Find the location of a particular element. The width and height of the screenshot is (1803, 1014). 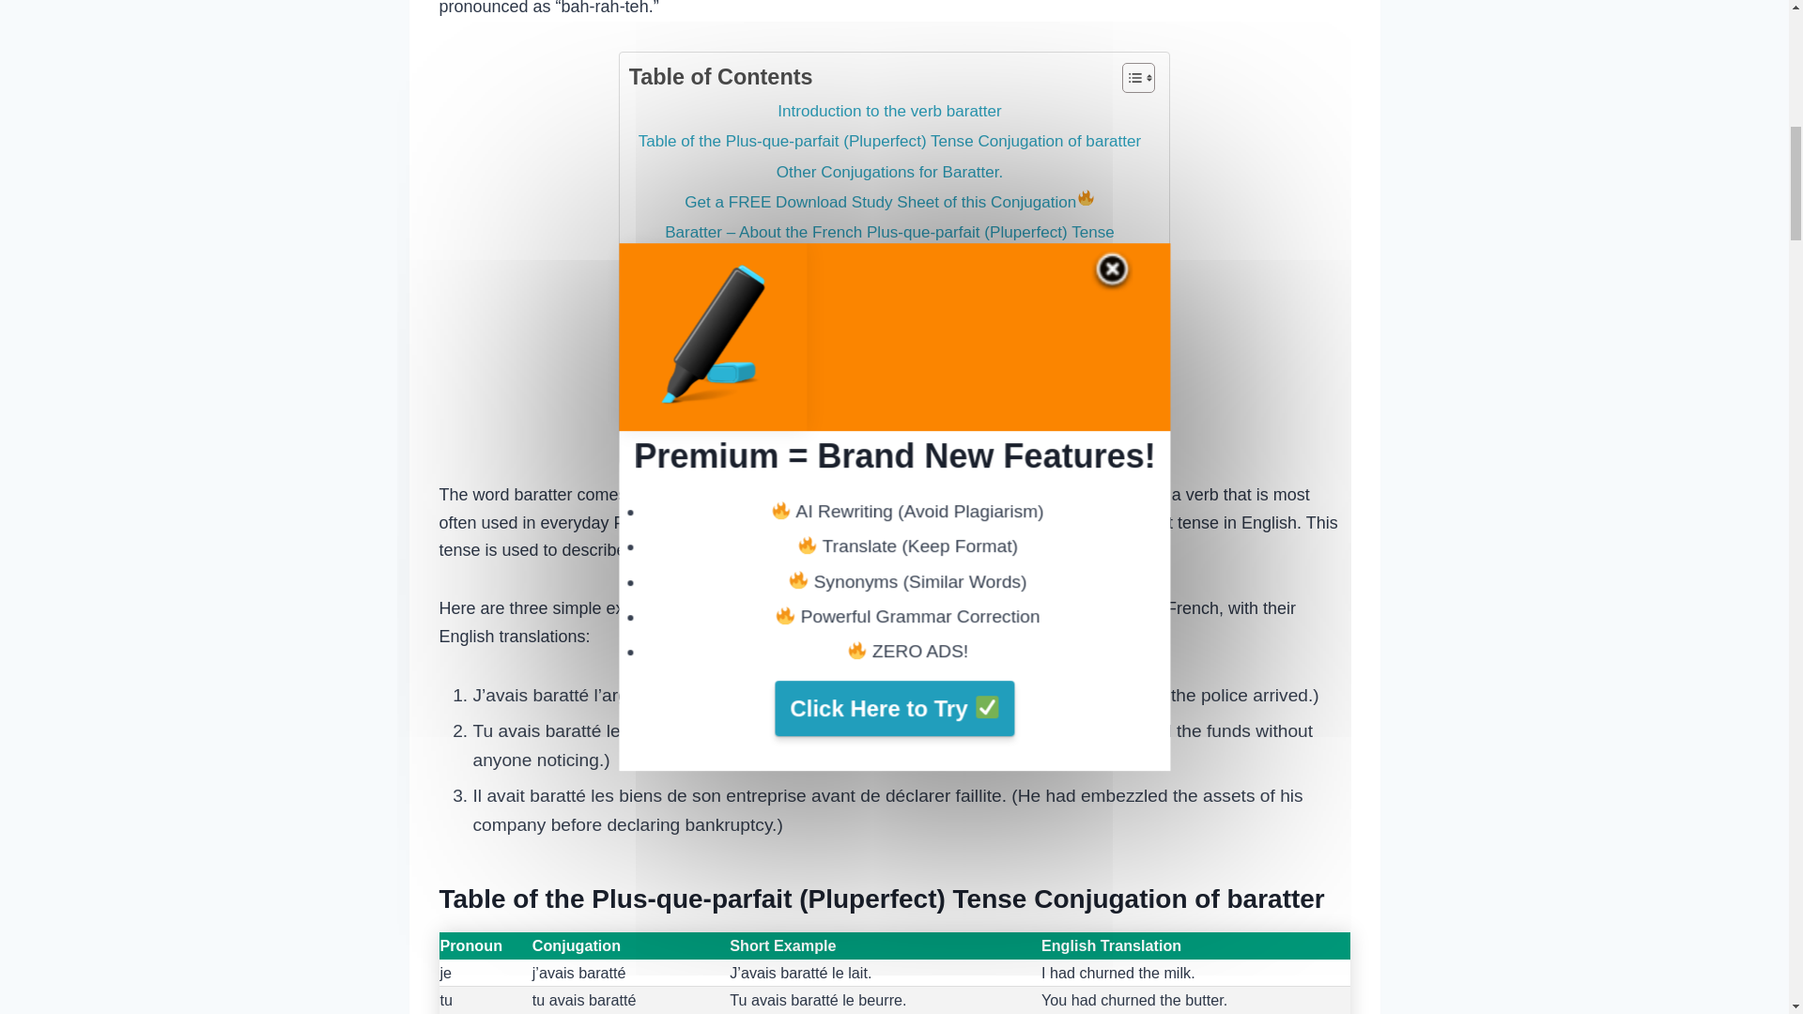

Get a FREE Download Study Sheet of this Conjugation is located at coordinates (888, 199).